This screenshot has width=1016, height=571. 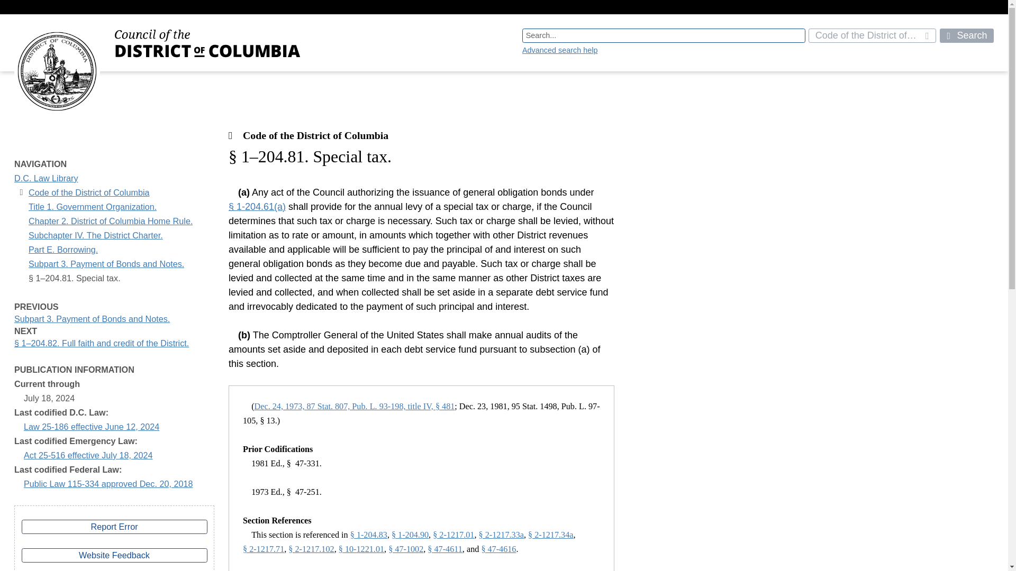 What do you see at coordinates (62, 250) in the screenshot?
I see `Part E. Borrowing.` at bounding box center [62, 250].